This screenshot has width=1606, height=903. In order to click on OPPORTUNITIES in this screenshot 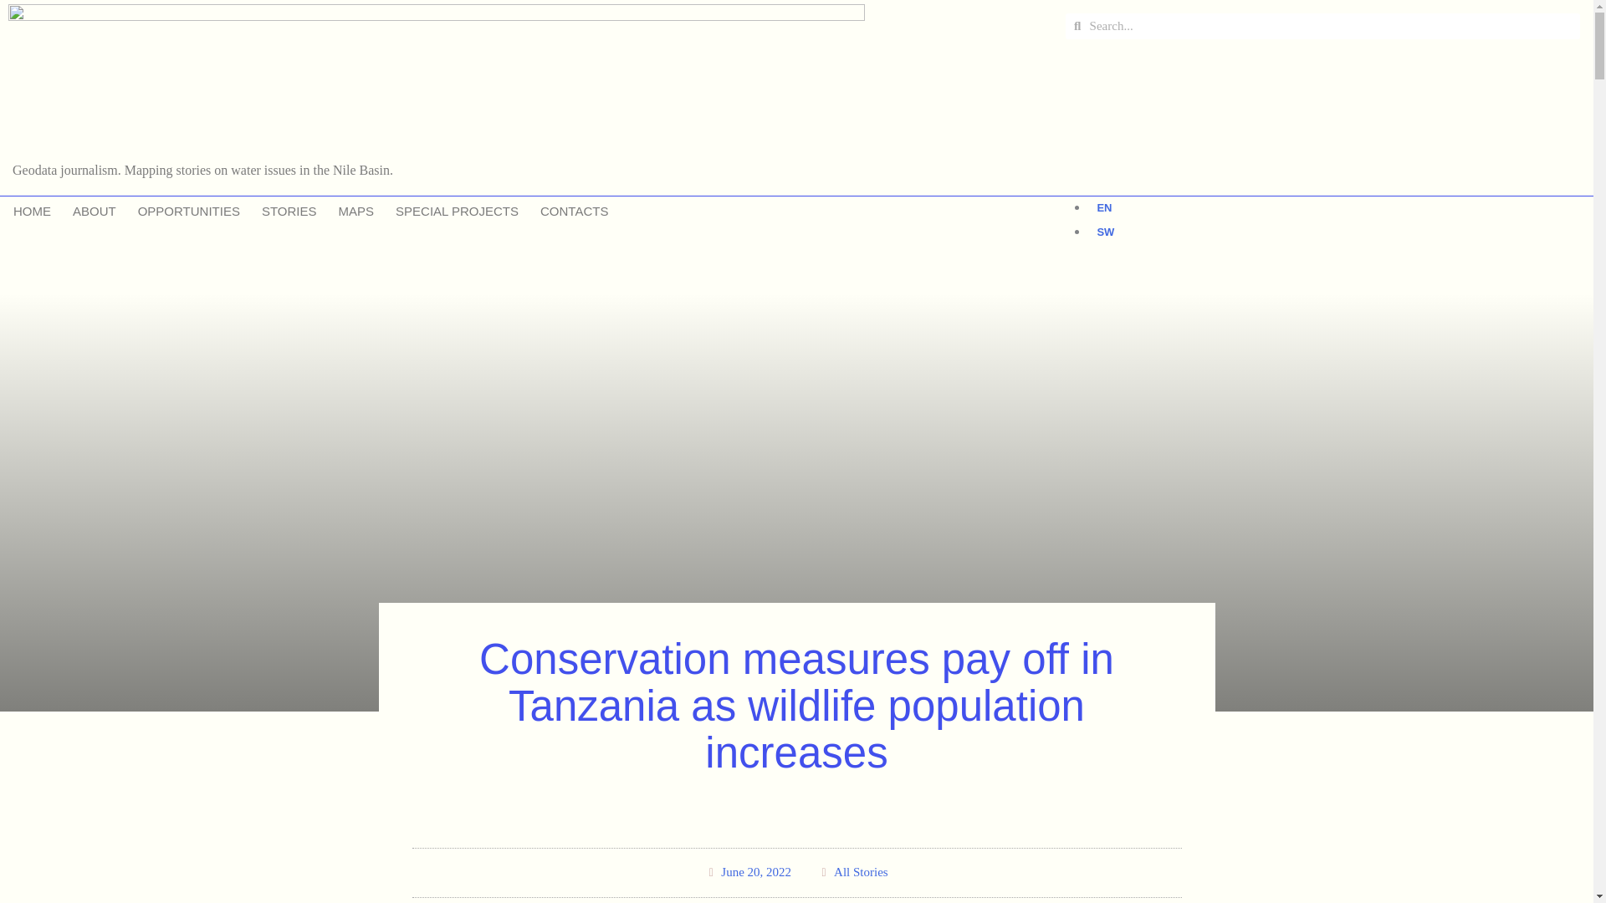, I will do `click(188, 212)`.